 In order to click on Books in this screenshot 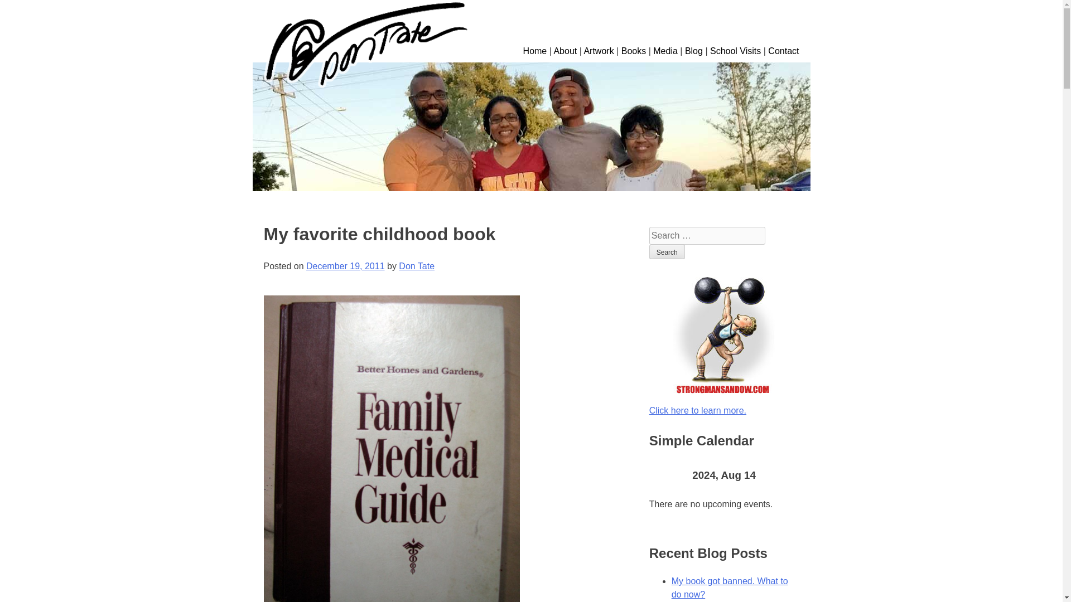, I will do `click(633, 51)`.